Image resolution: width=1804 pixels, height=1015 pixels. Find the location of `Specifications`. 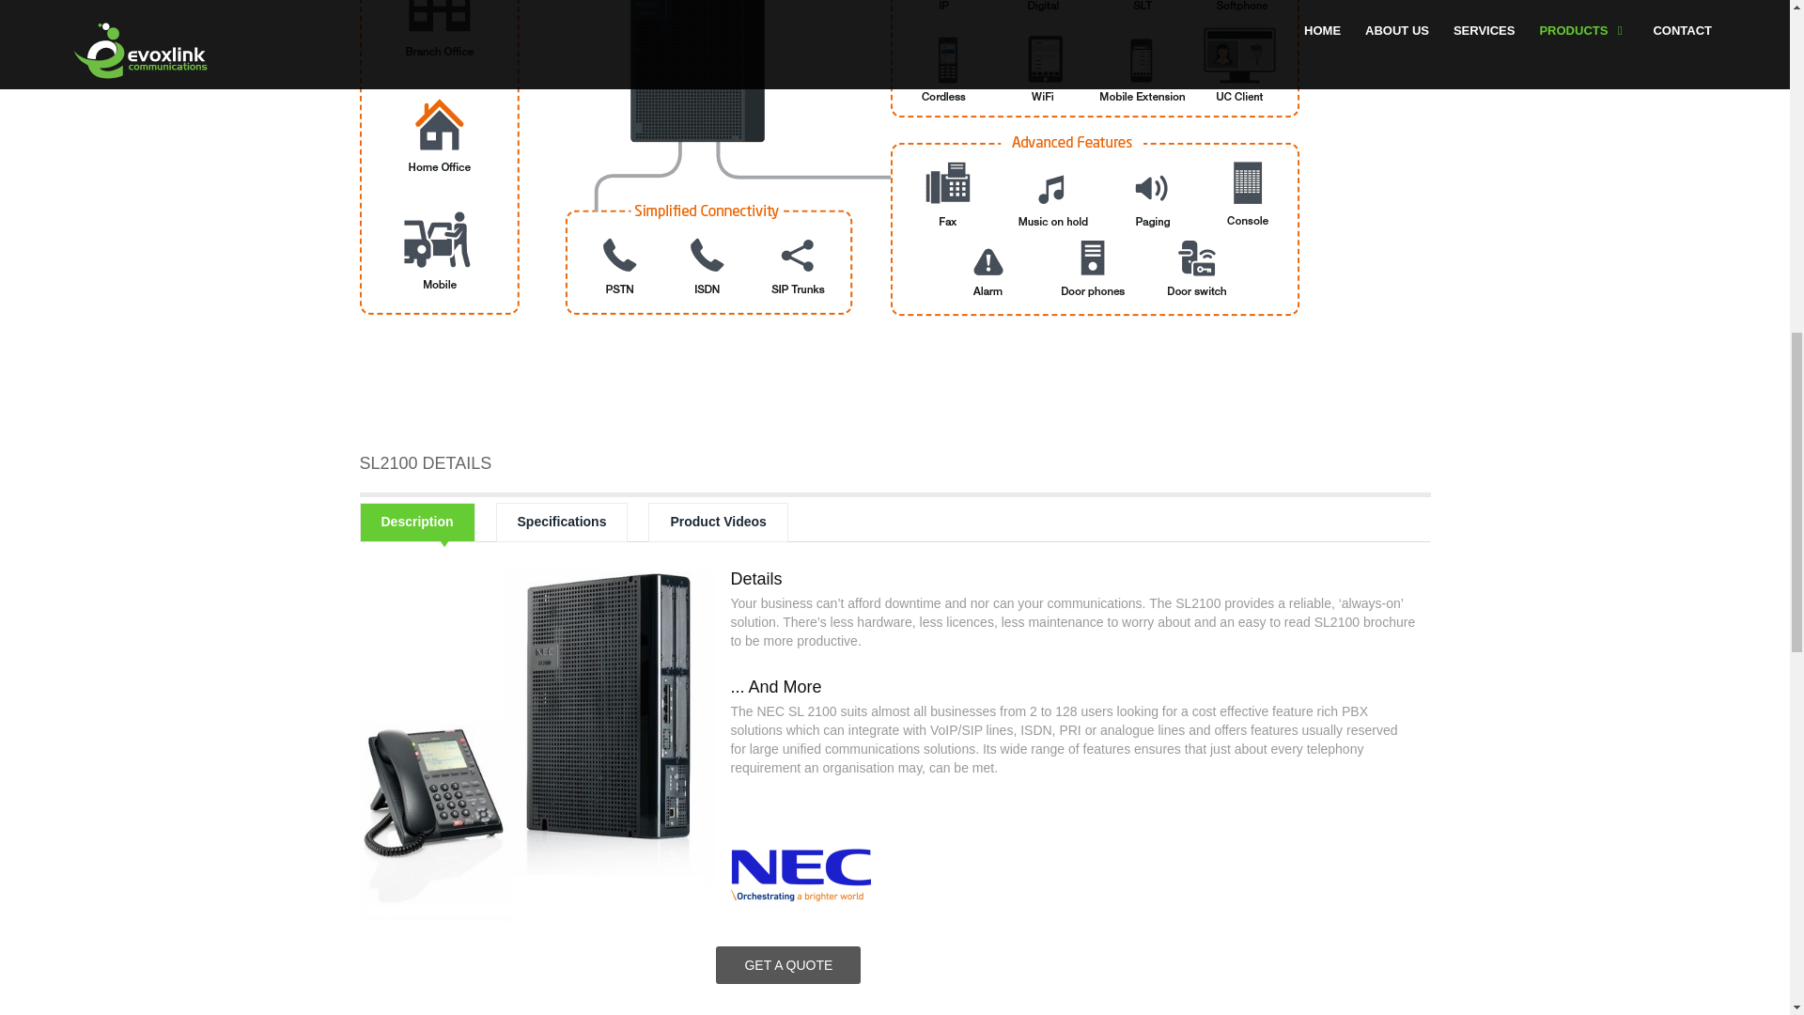

Specifications is located at coordinates (562, 522).